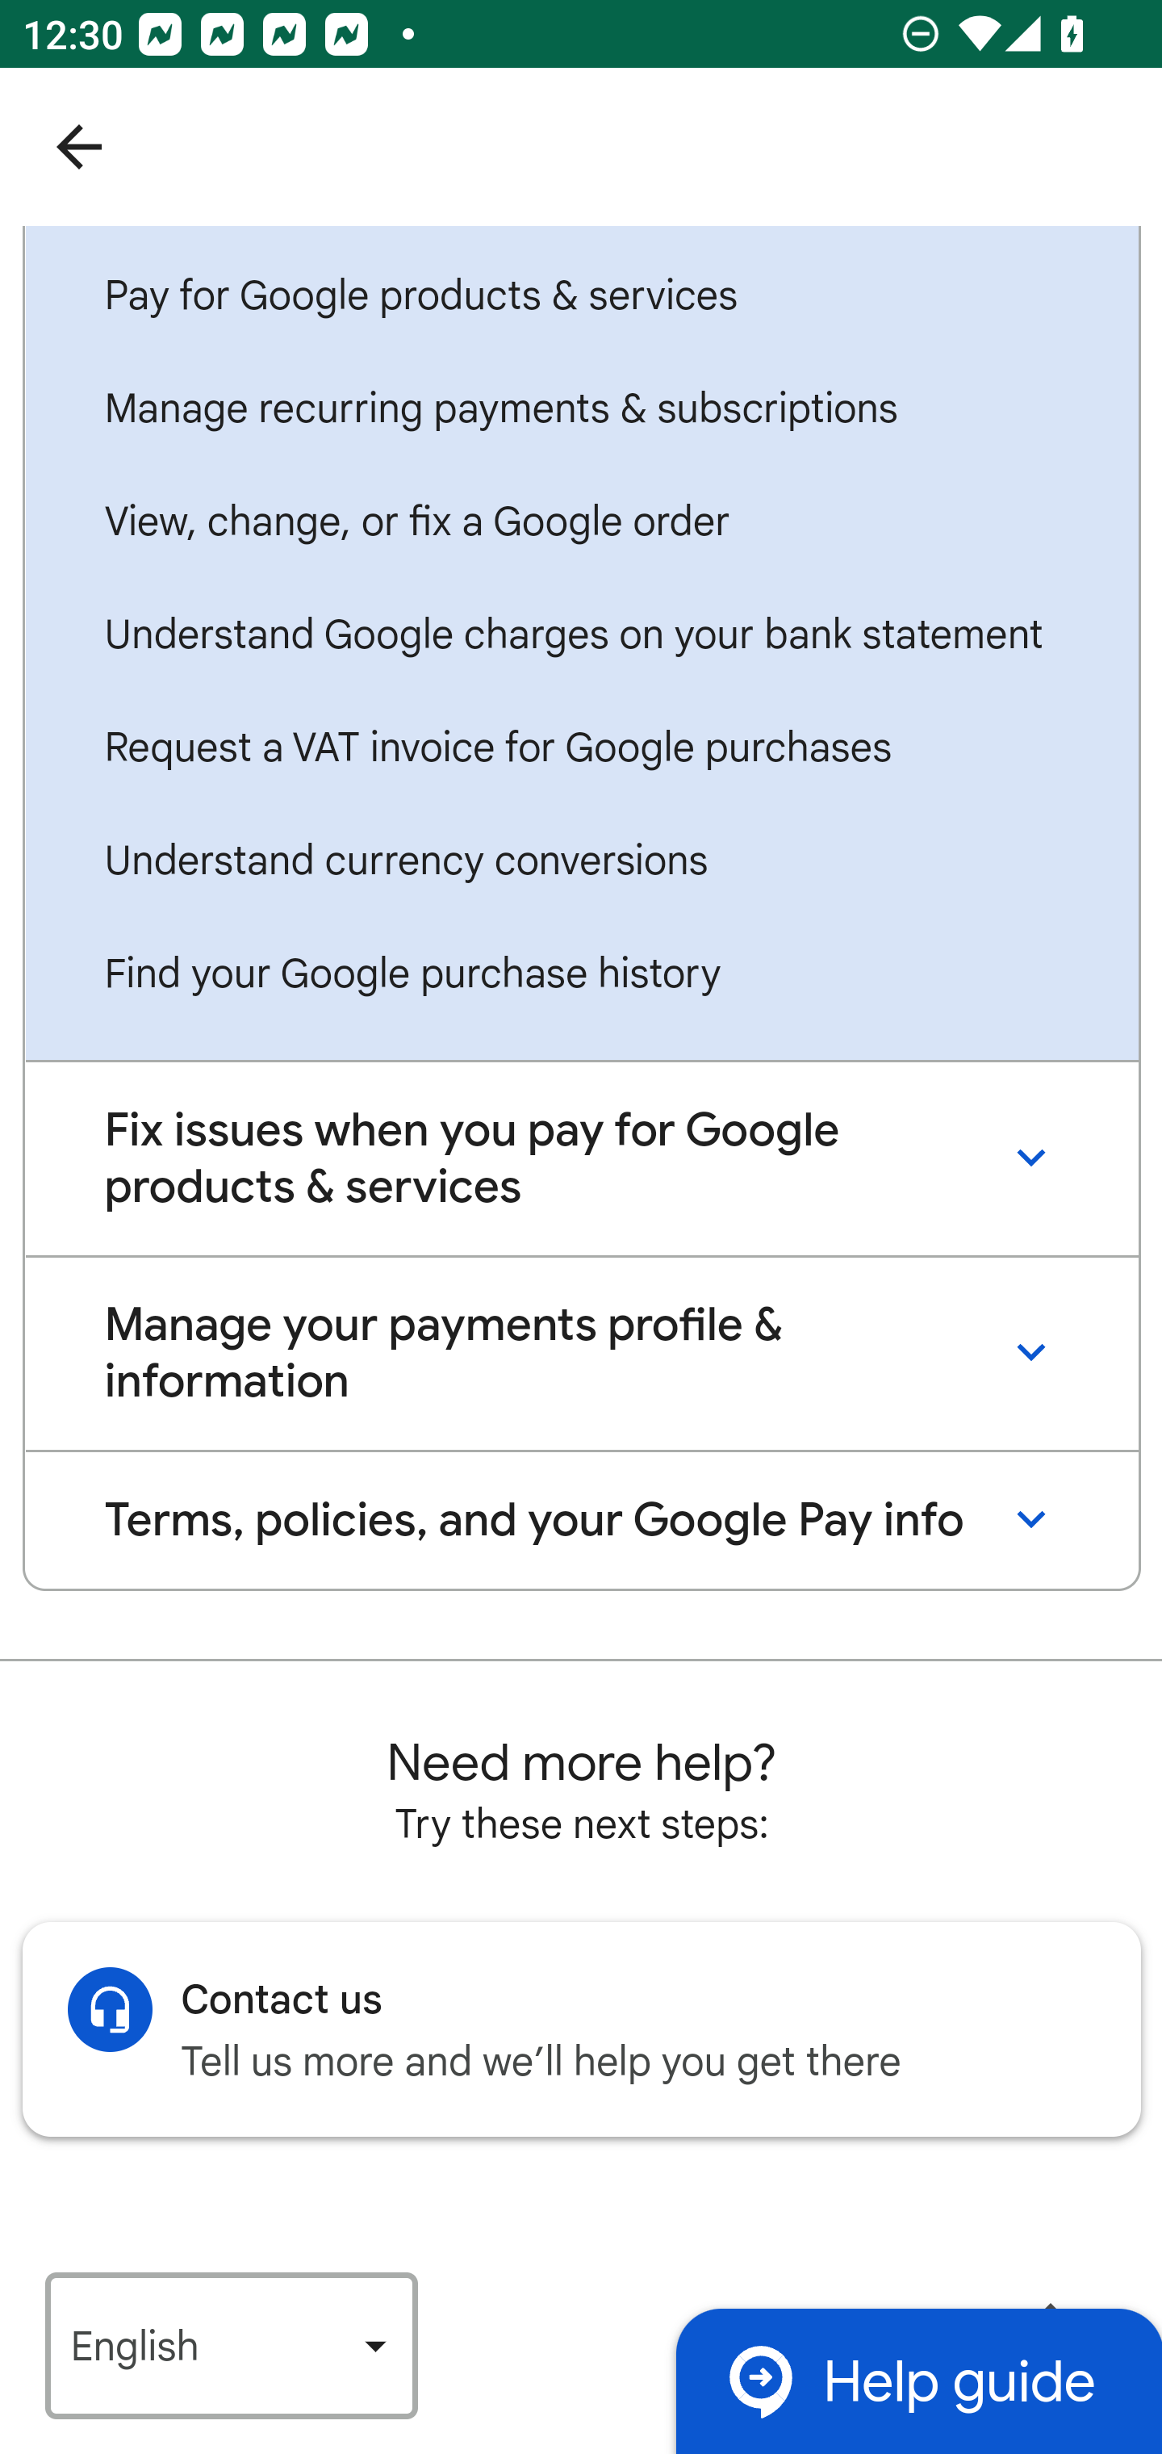 The height and width of the screenshot is (2454, 1162). I want to click on Understand Google charges on your bank statement, so click(581, 639).